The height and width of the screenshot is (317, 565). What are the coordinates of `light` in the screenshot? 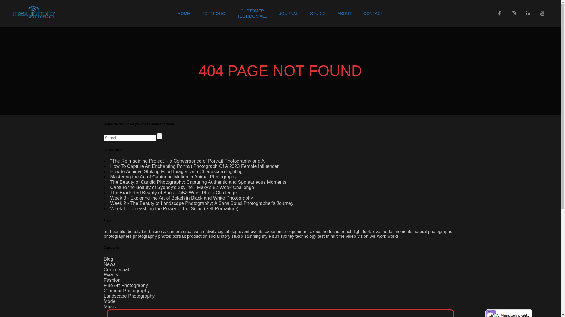 It's located at (358, 232).